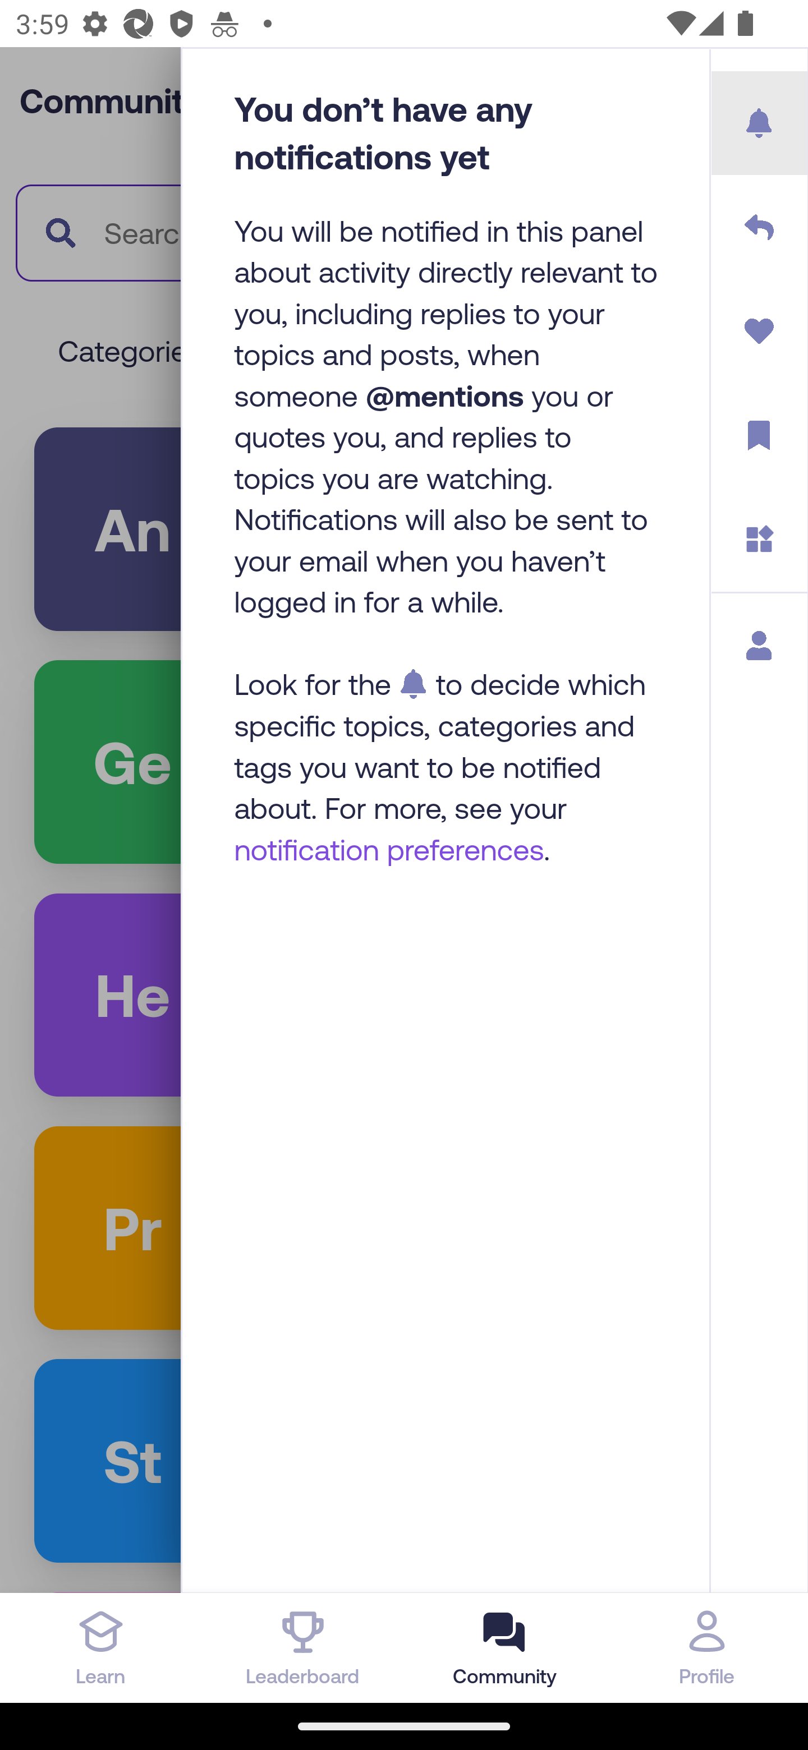 This screenshot has width=808, height=1750. I want to click on Replies, so click(760, 228).